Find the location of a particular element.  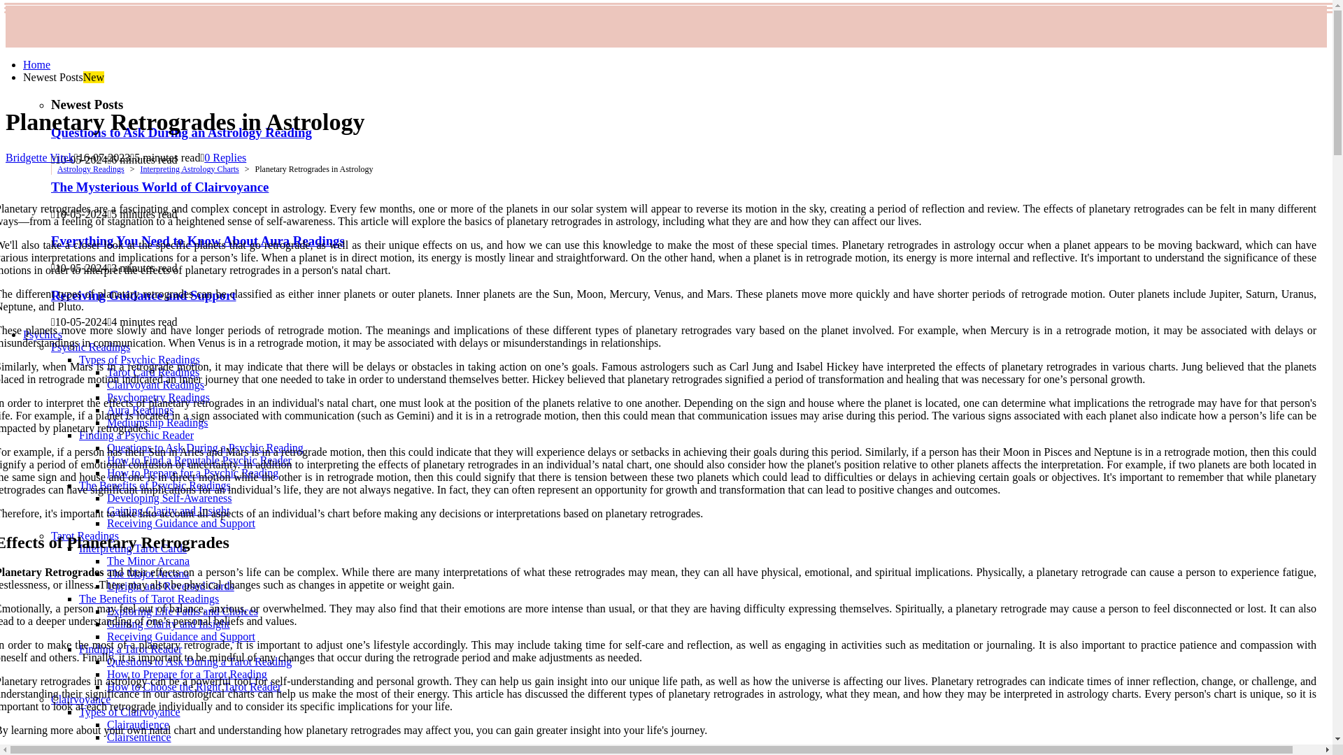

Gaining Clarity and Insight is located at coordinates (168, 510).